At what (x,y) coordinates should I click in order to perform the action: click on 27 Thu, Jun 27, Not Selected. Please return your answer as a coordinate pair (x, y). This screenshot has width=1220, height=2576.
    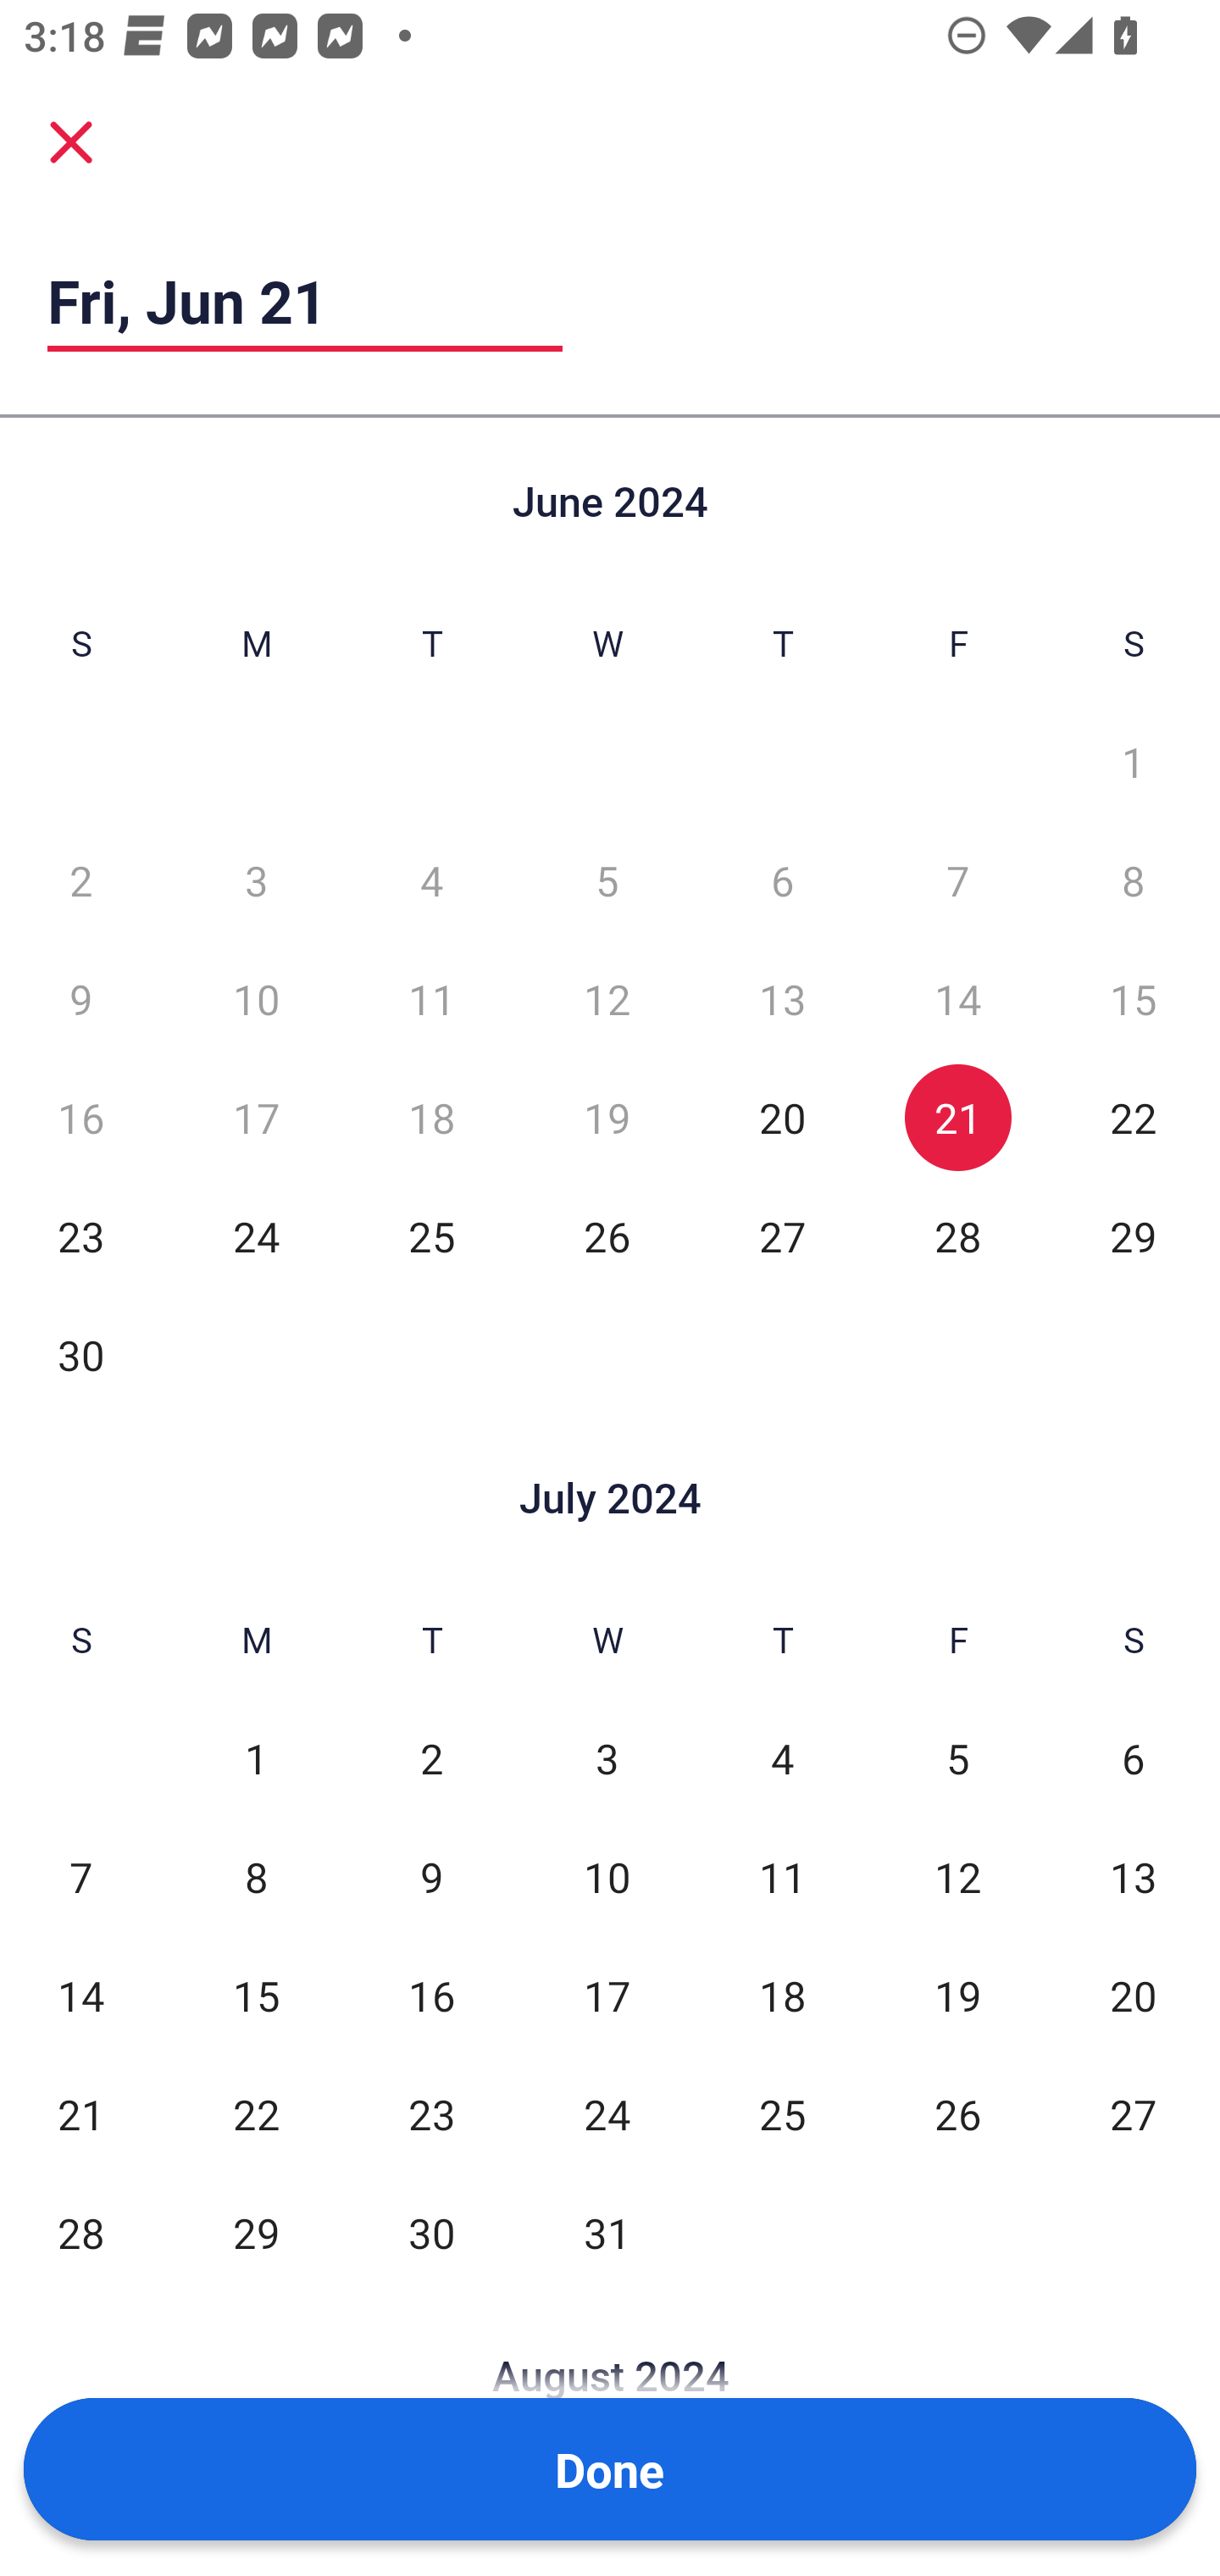
    Looking at the image, I should click on (782, 1236).